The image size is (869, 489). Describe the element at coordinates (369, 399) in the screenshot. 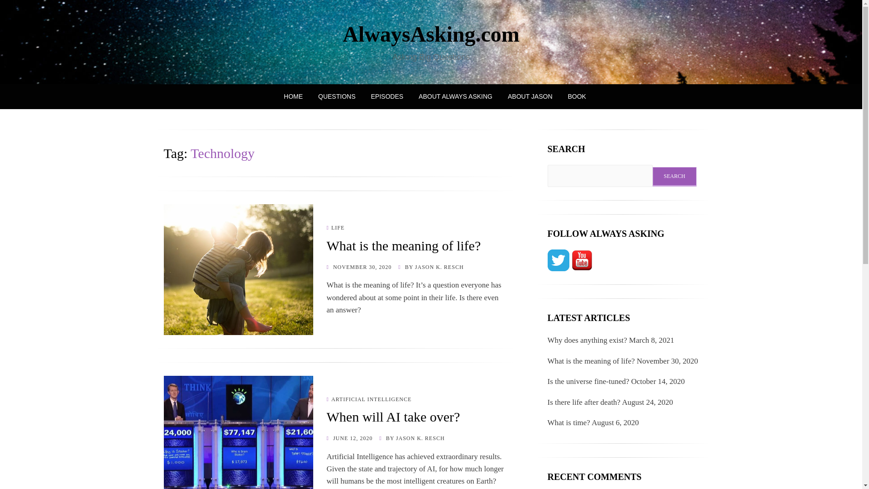

I see `Artificial Intelligence` at that location.